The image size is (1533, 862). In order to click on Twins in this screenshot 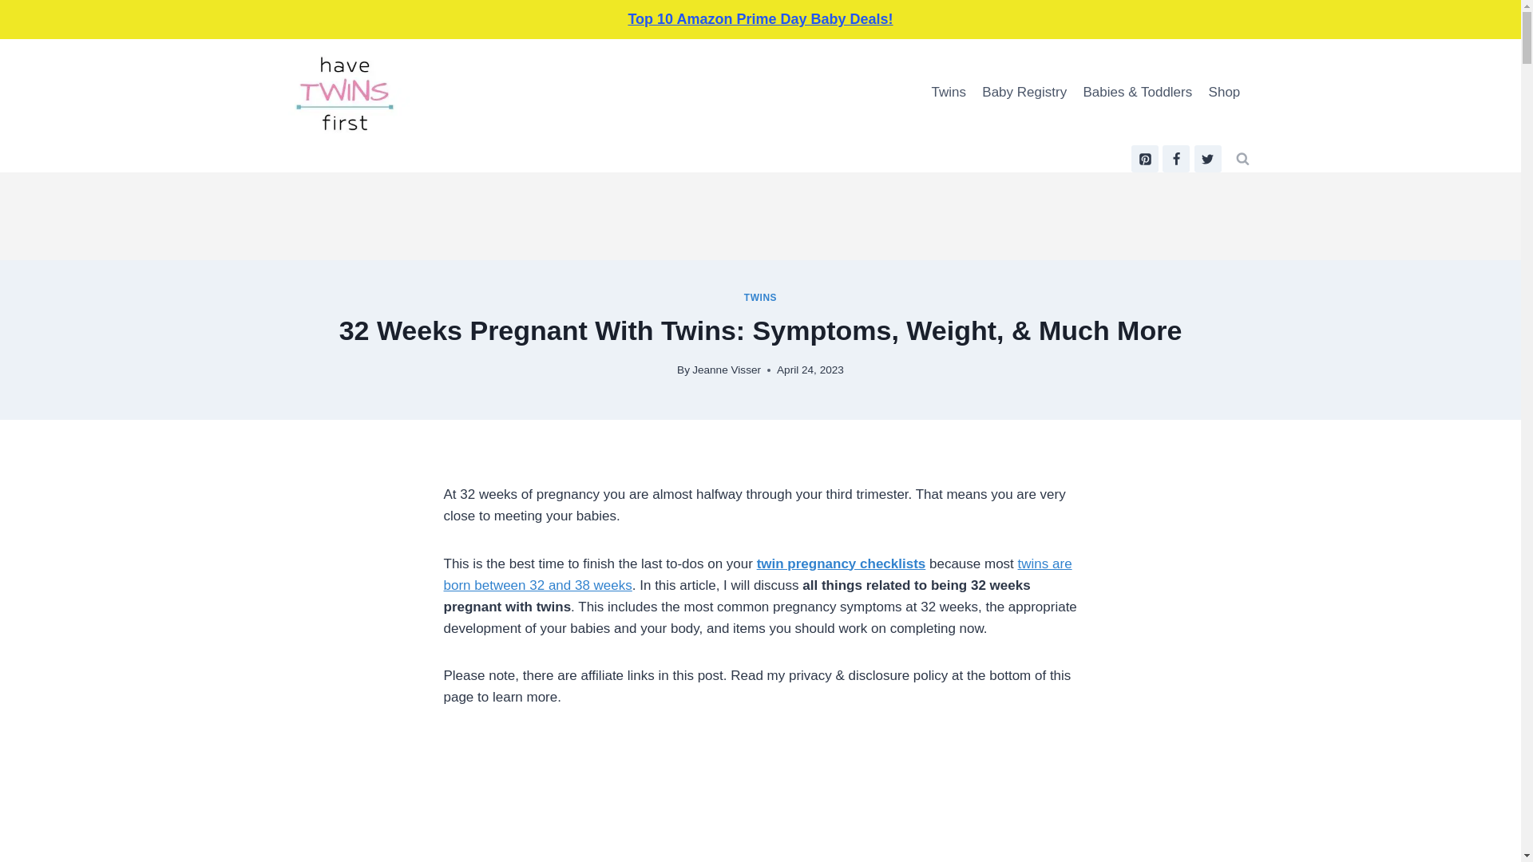, I will do `click(1145, 159)`.